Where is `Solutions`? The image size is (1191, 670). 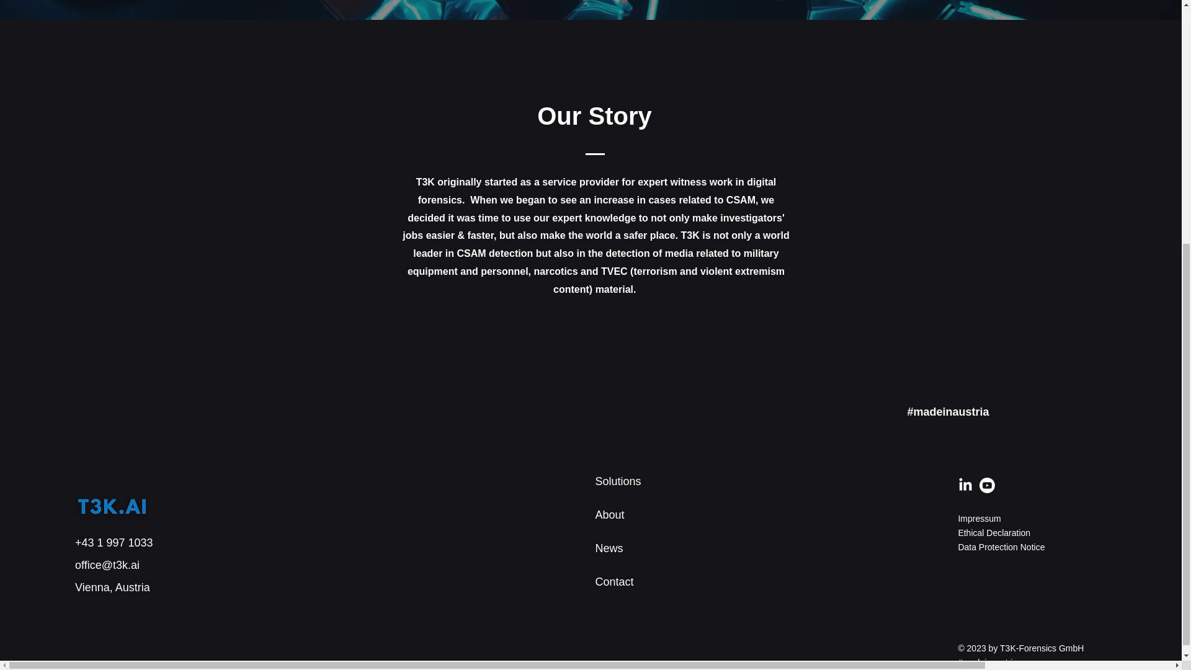
Solutions is located at coordinates (618, 481).